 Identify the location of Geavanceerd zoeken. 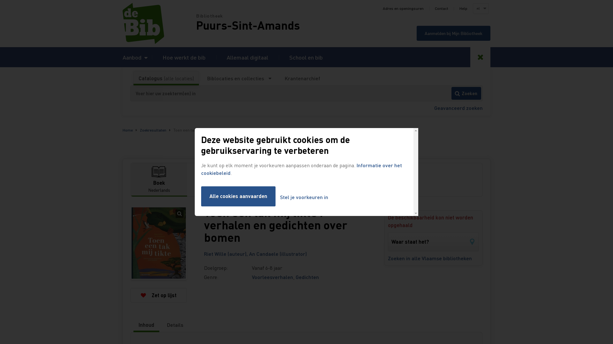
(458, 108).